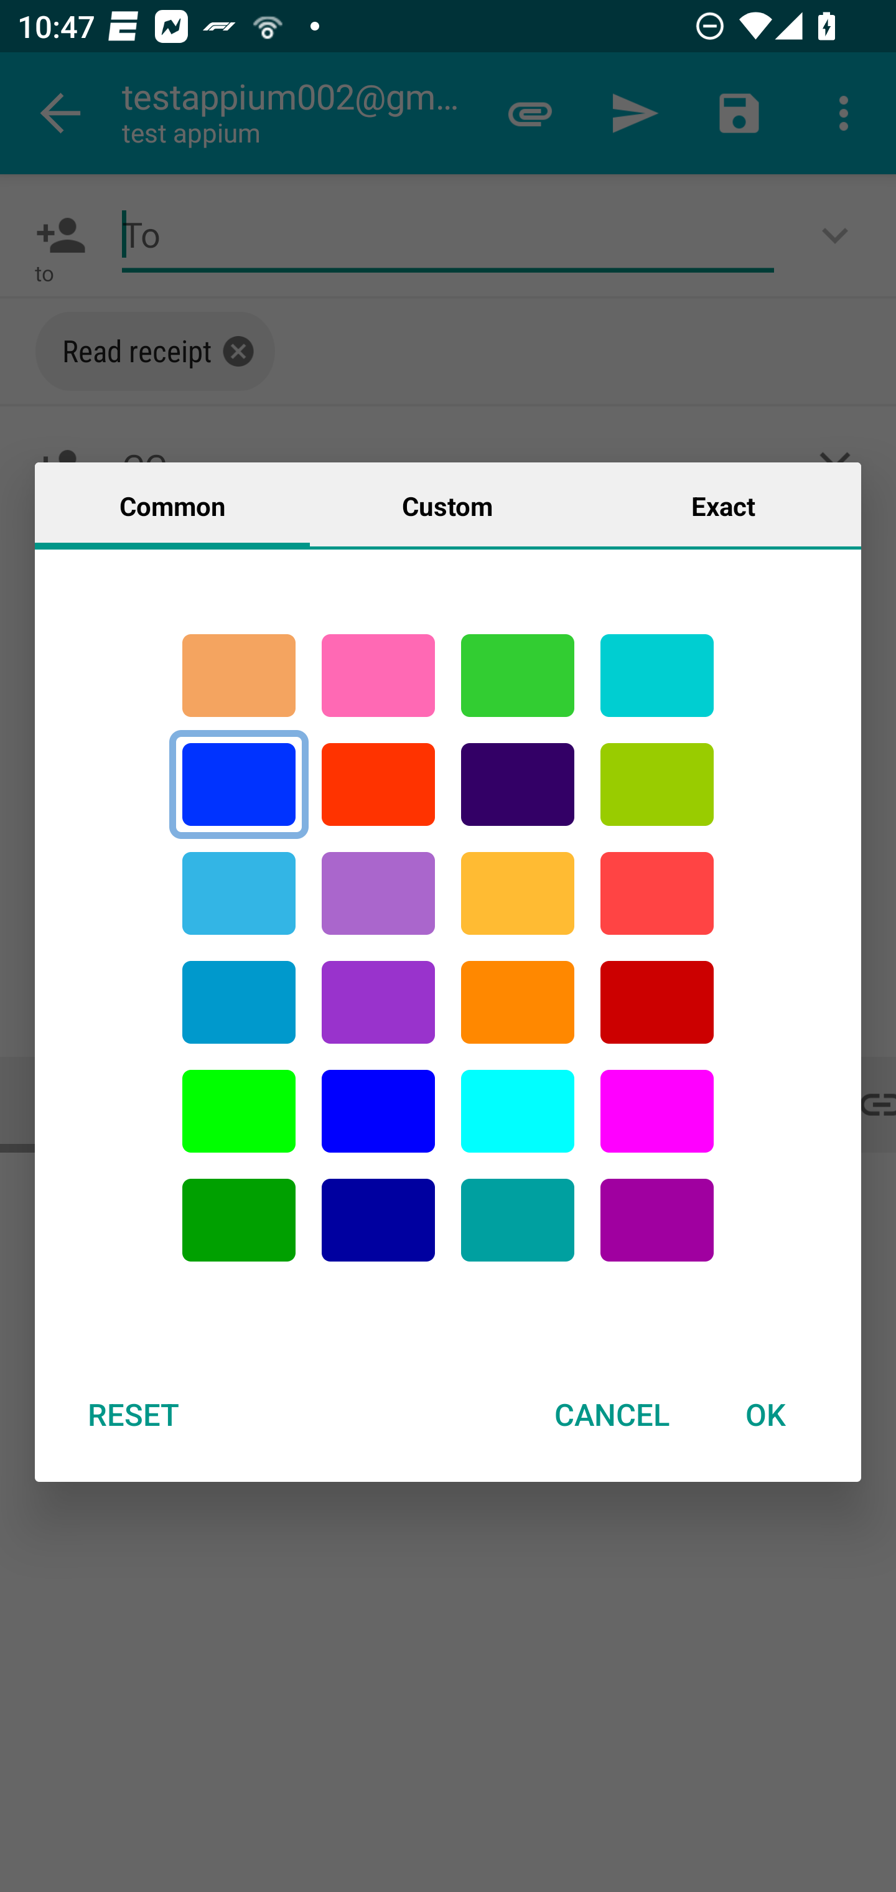 This screenshot has height=1892, width=896. I want to click on Light cyan, so click(518, 1112).